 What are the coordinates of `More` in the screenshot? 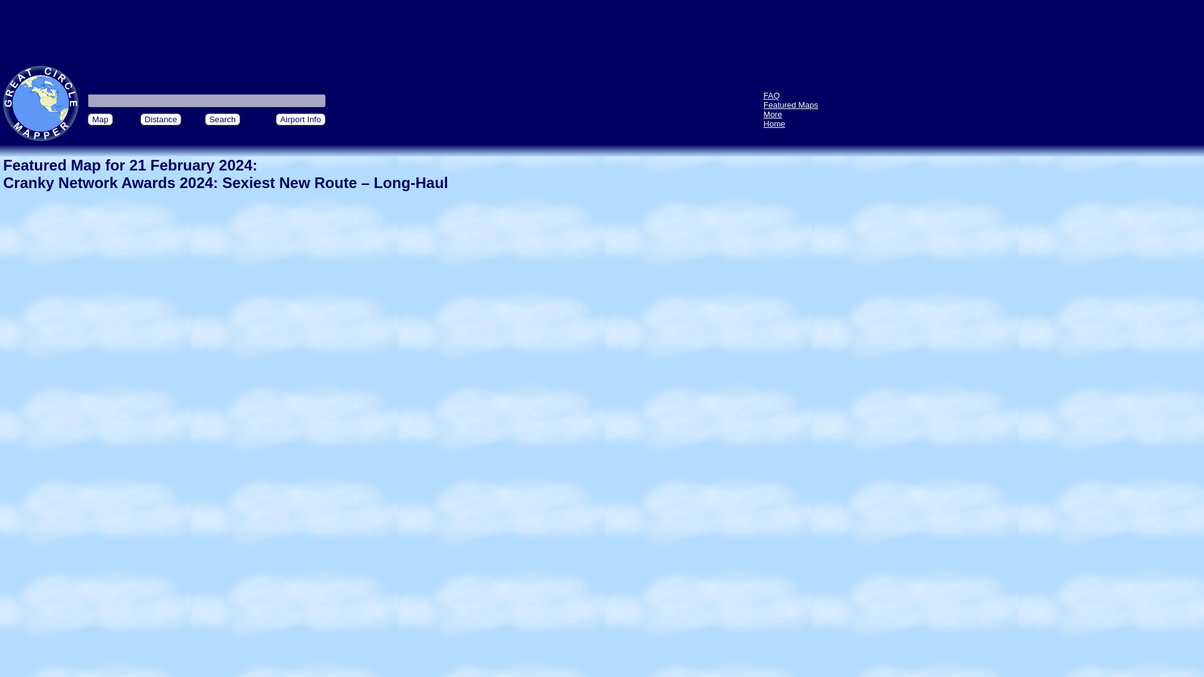 It's located at (773, 114).